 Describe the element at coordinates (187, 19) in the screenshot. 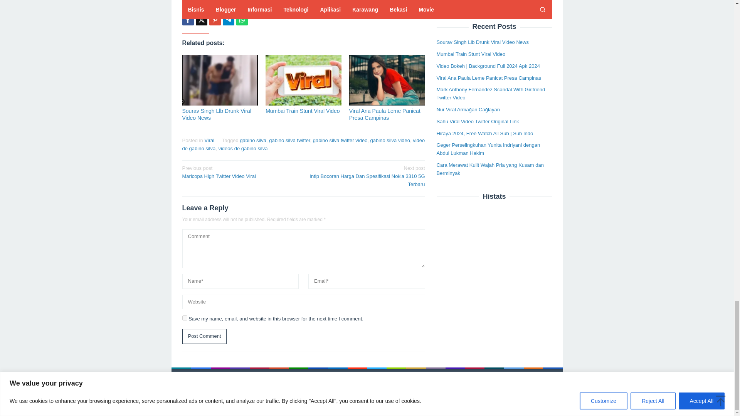

I see `Share this` at that location.